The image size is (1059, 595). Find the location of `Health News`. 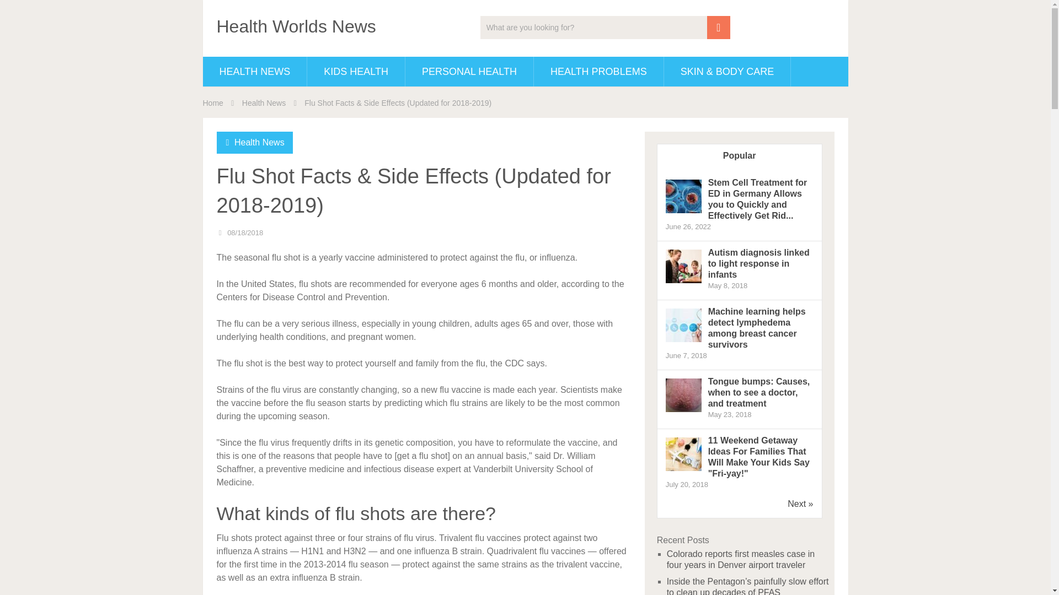

Health News is located at coordinates (259, 142).